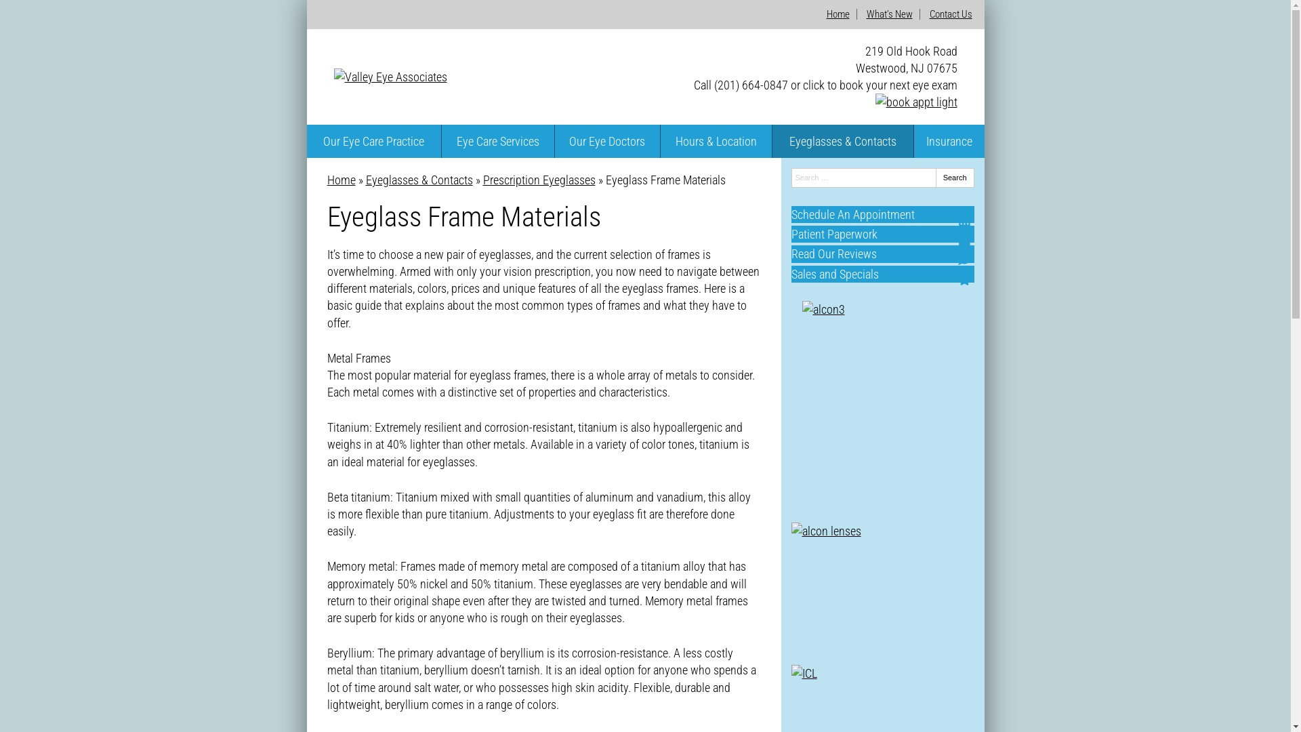 This screenshot has height=732, width=1301. Describe the element at coordinates (883, 274) in the screenshot. I see `Sales and Specials` at that location.